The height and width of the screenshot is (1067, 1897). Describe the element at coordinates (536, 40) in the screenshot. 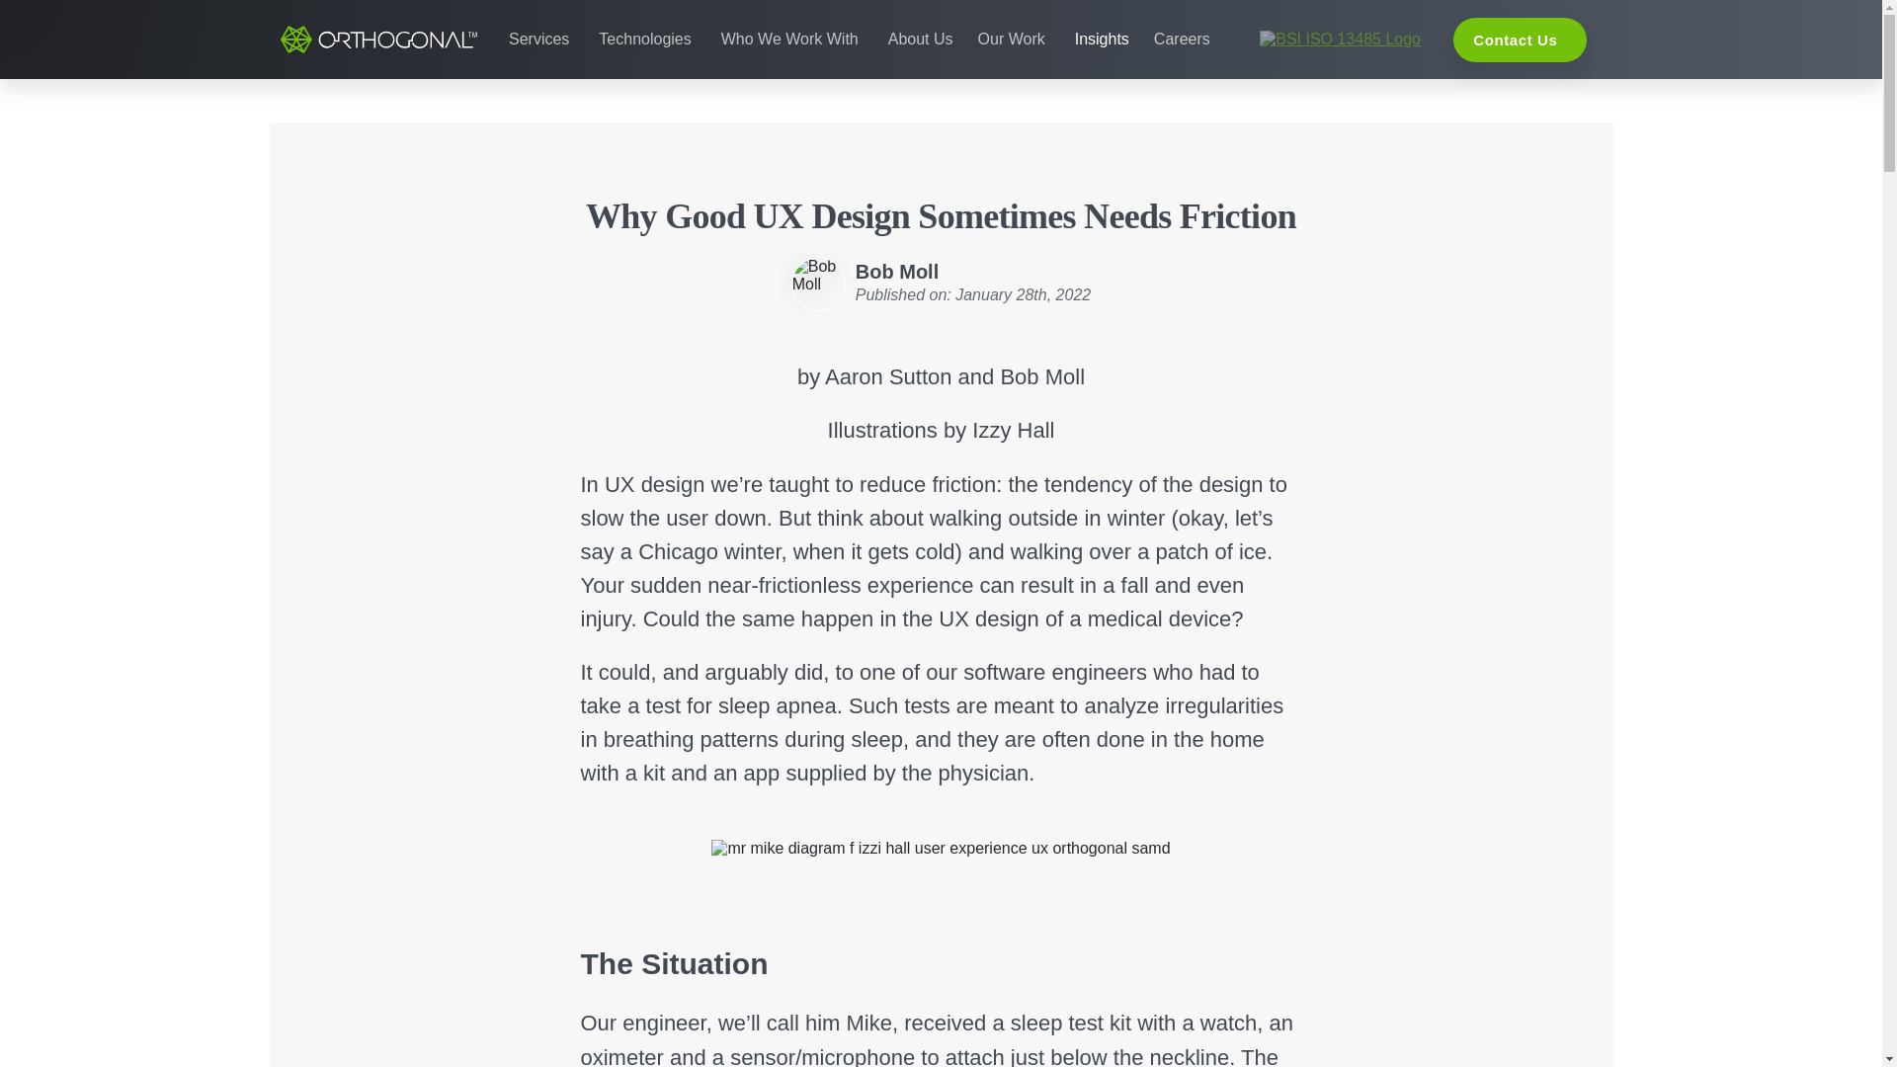

I see `Services` at that location.